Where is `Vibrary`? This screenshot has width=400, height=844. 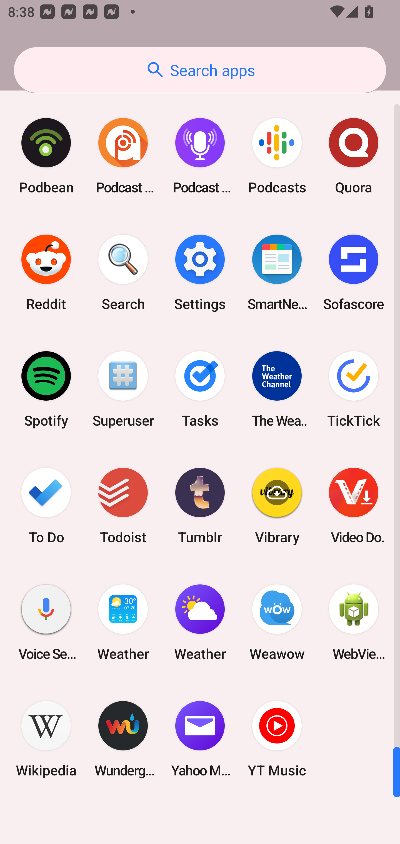
Vibrary is located at coordinates (277, 505).